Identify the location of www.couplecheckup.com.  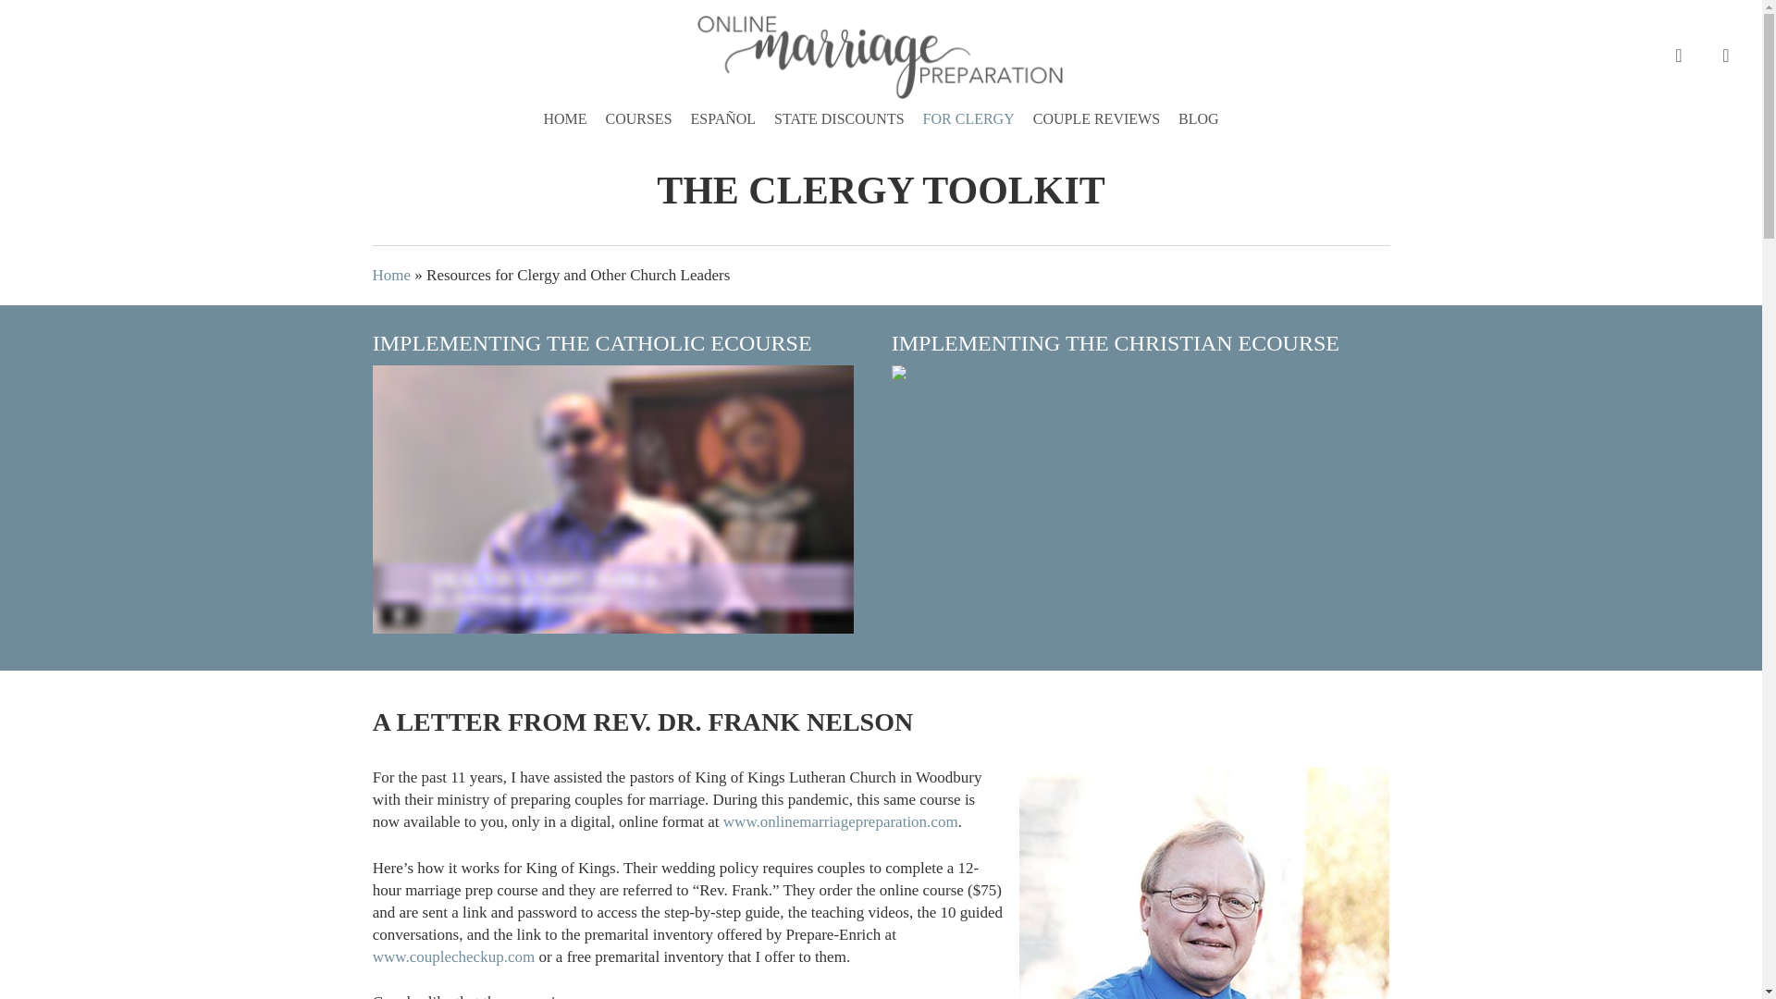
(453, 956).